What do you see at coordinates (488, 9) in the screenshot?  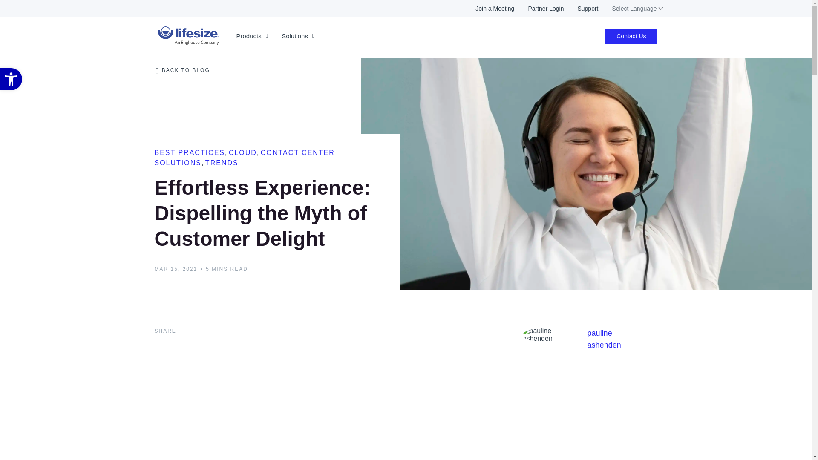 I see `Solutions` at bounding box center [488, 9].